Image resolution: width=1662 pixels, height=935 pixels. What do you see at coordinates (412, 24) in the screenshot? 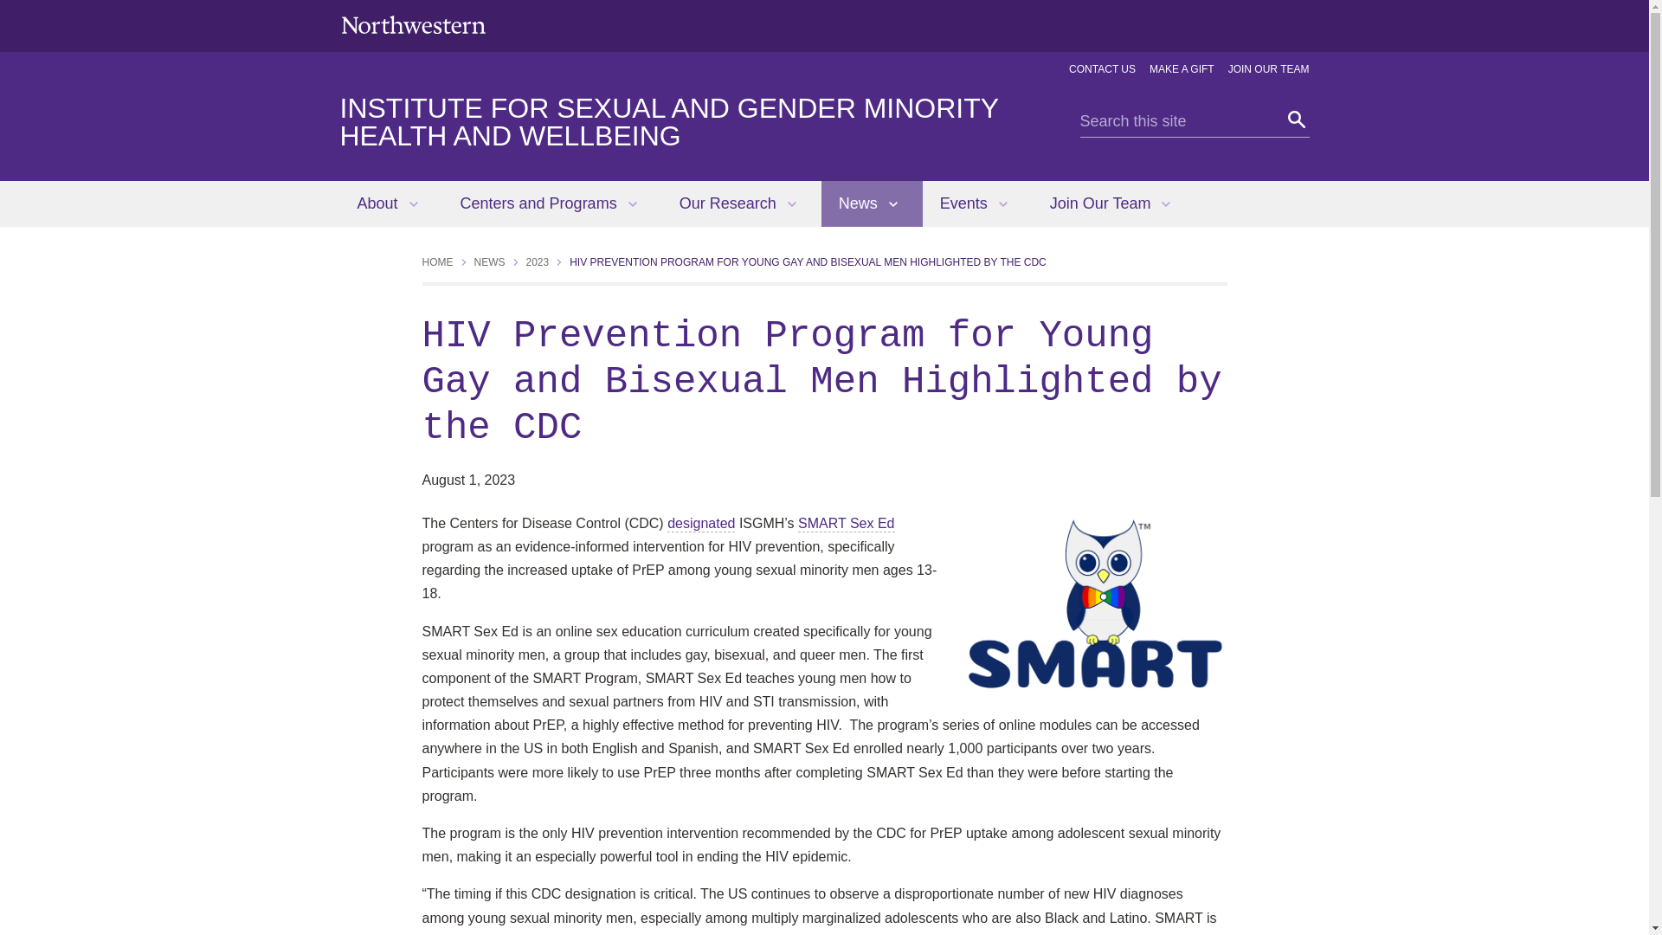
I see `Northwestern University Home` at bounding box center [412, 24].